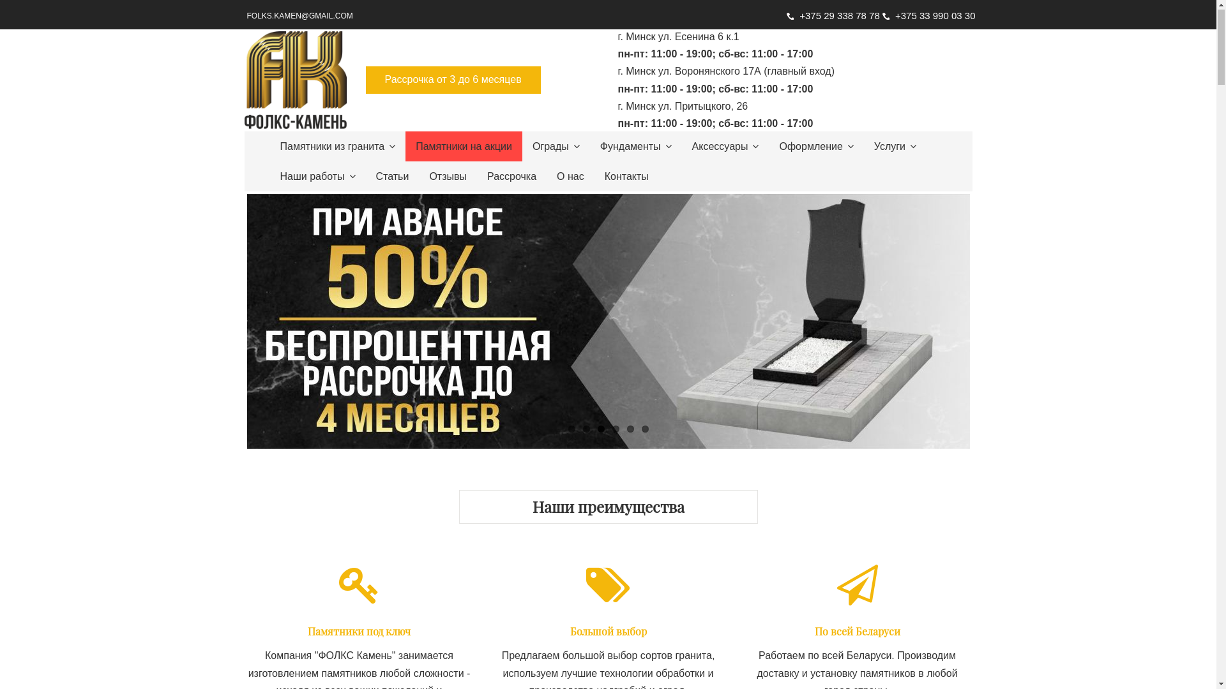 Image resolution: width=1226 pixels, height=689 pixels. I want to click on +375 29 338 78 78, so click(835, 17).